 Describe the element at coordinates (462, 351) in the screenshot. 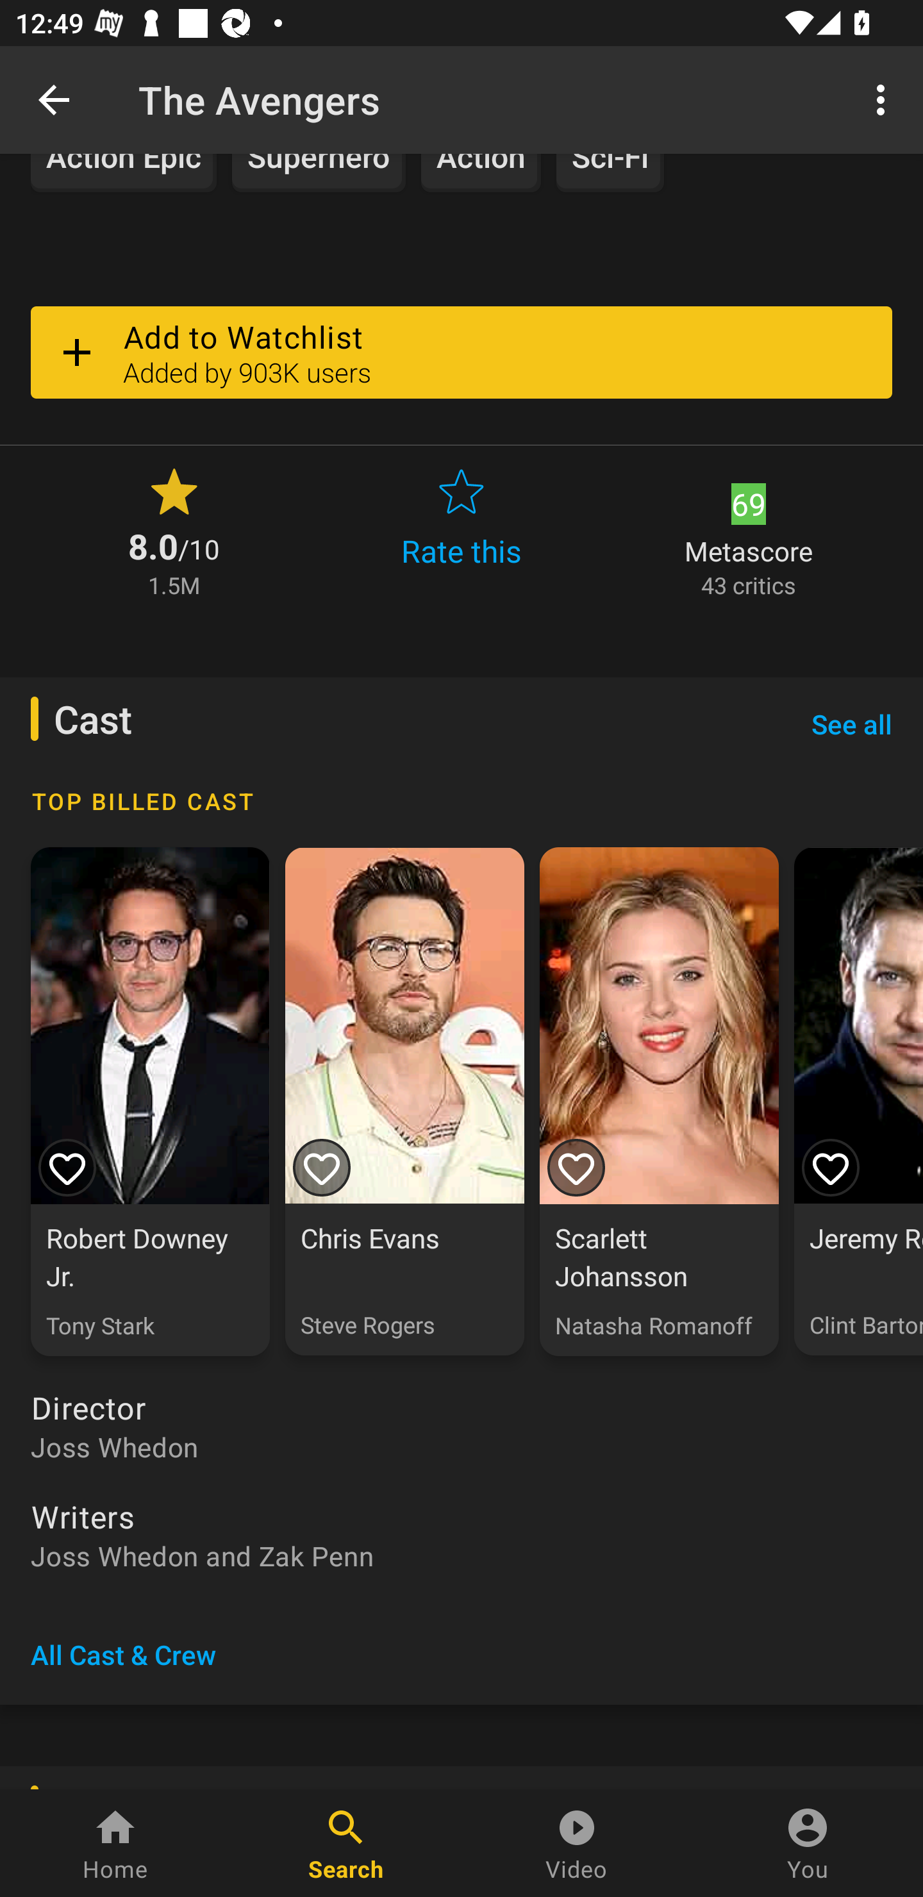

I see `Add to Watchlist Added by 903K users` at that location.